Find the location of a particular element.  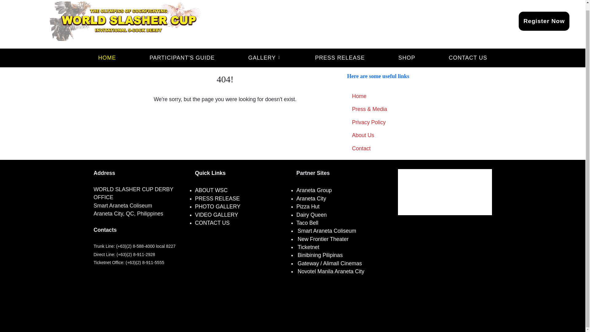

Araneta City is located at coordinates (311, 199).